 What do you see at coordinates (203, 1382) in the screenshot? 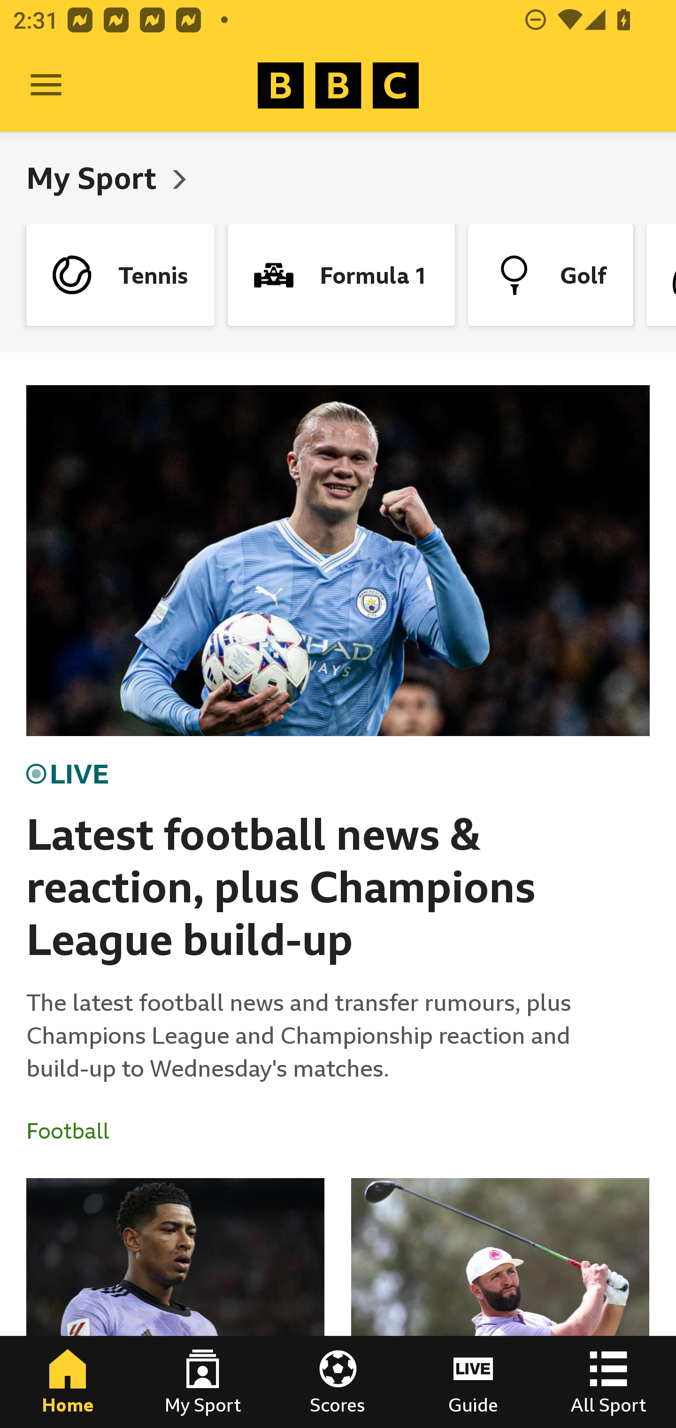
I see `My Sport` at bounding box center [203, 1382].